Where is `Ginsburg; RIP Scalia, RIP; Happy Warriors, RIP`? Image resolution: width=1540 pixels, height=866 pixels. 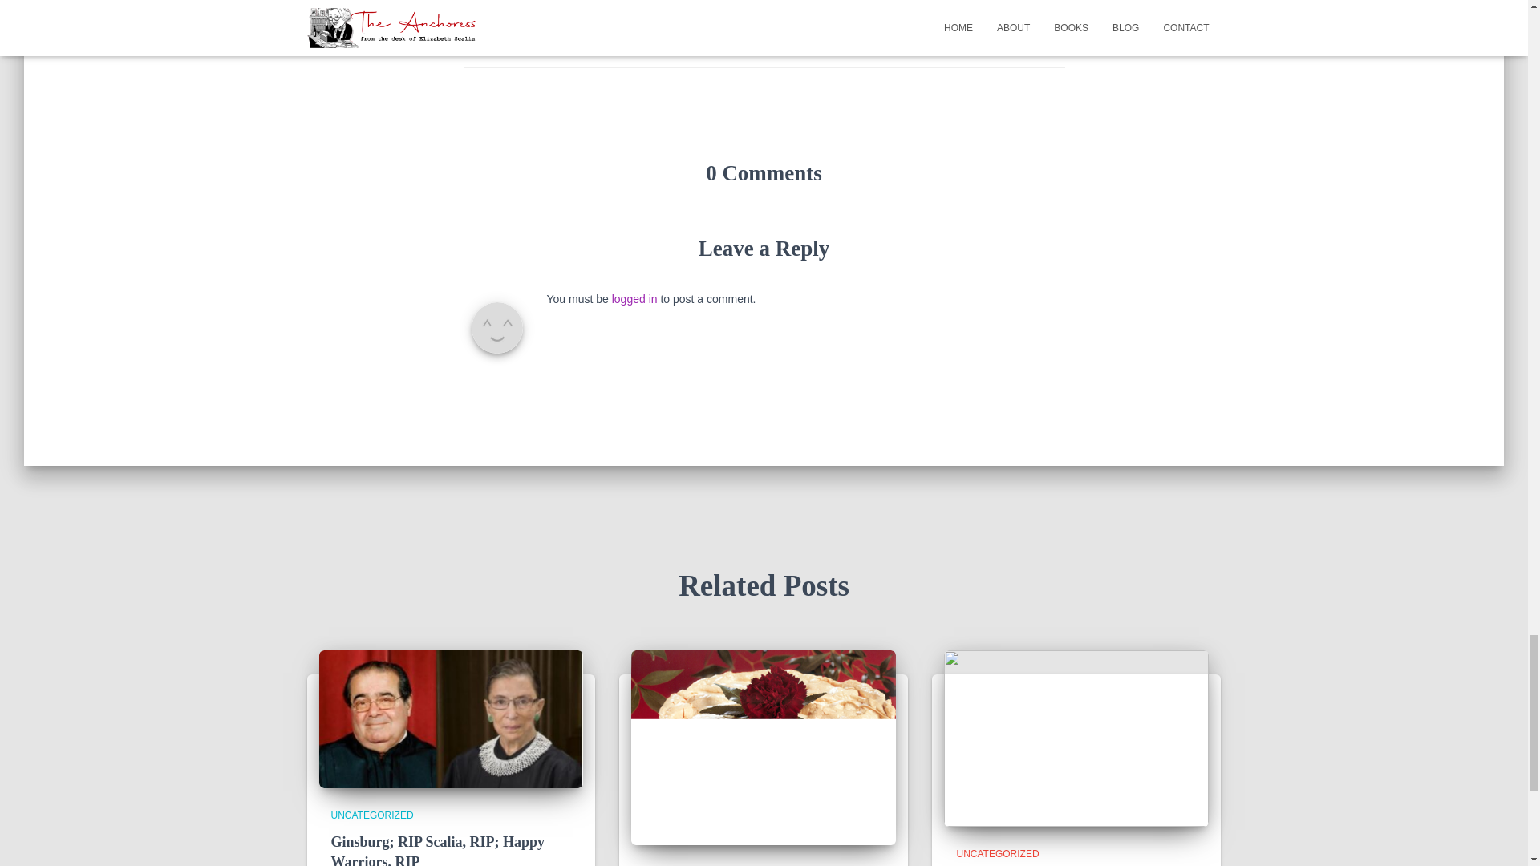 Ginsburg; RIP Scalia, RIP; Happy Warriors, RIP is located at coordinates (451, 718).